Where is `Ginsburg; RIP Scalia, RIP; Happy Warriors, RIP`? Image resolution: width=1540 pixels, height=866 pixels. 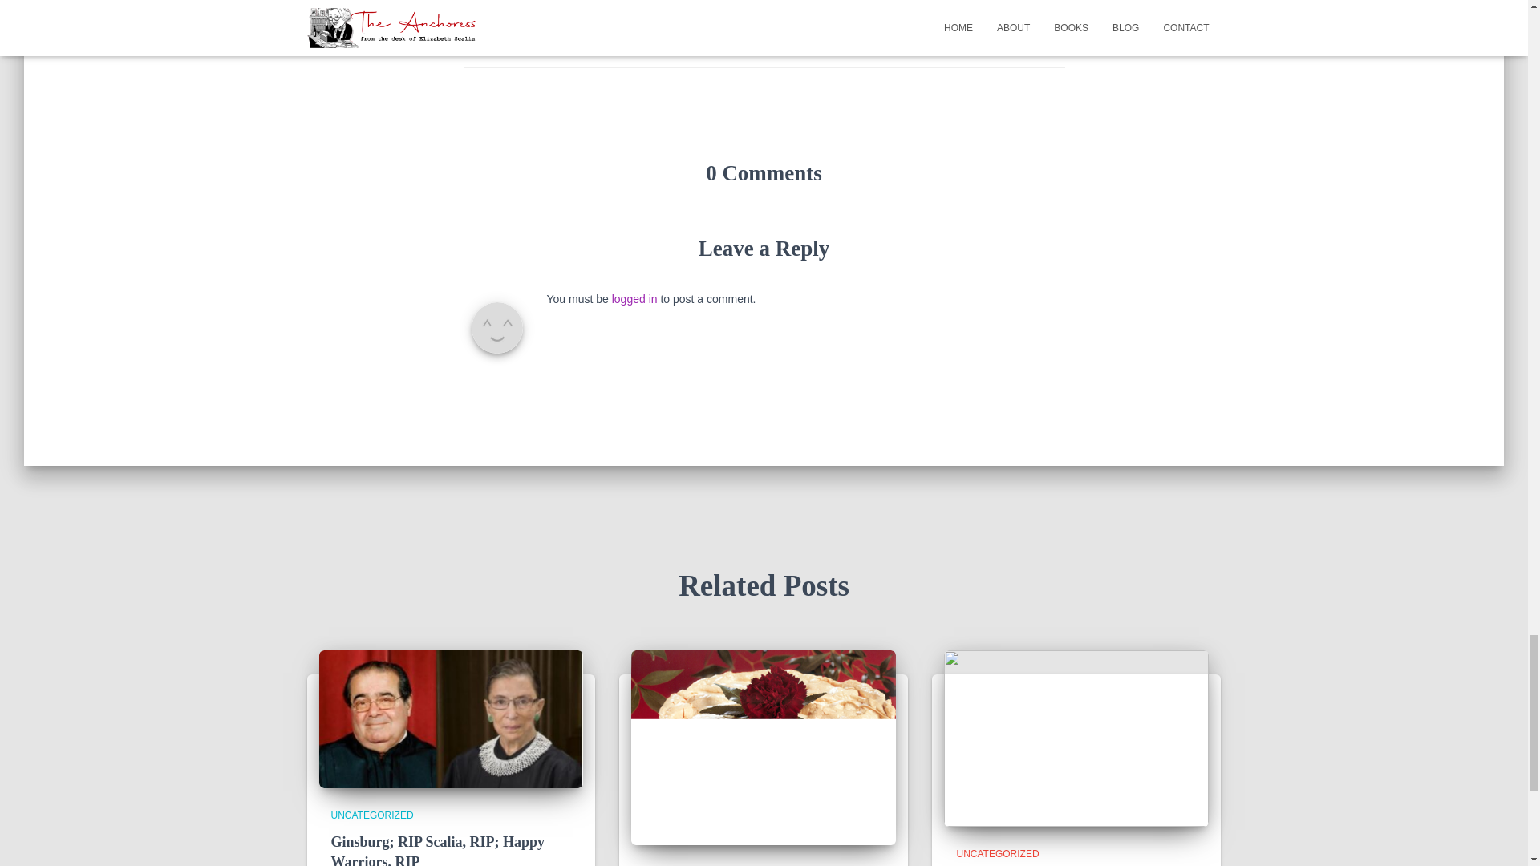 Ginsburg; RIP Scalia, RIP; Happy Warriors, RIP is located at coordinates (451, 718).